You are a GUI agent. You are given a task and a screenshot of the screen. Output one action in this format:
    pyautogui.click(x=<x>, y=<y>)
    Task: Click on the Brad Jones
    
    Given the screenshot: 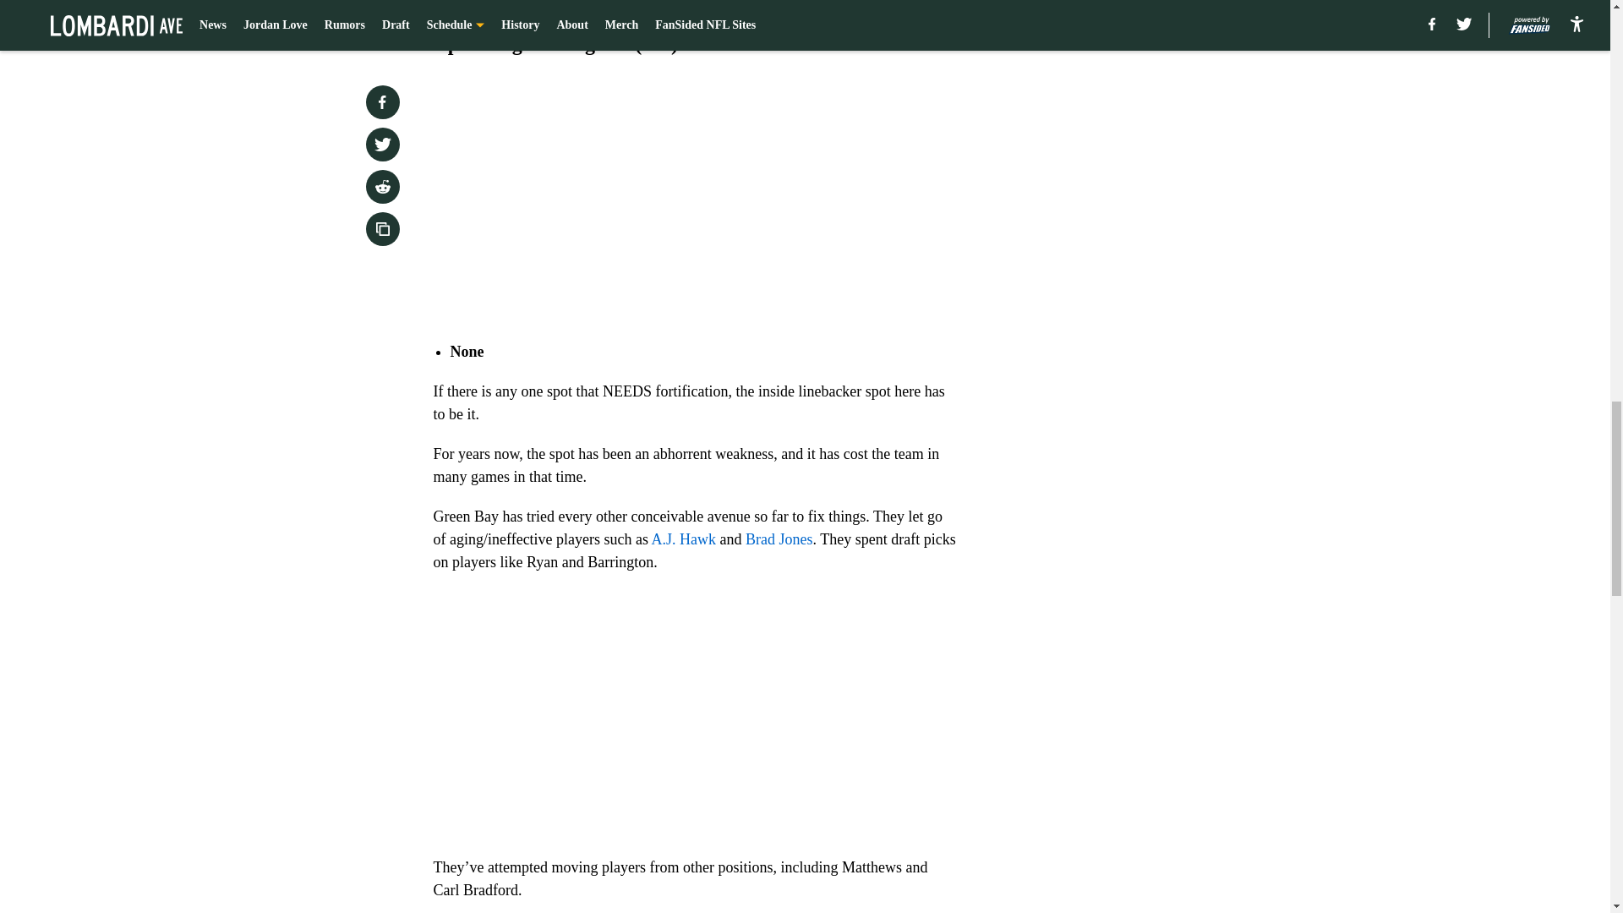 What is the action you would take?
    pyautogui.click(x=779, y=539)
    